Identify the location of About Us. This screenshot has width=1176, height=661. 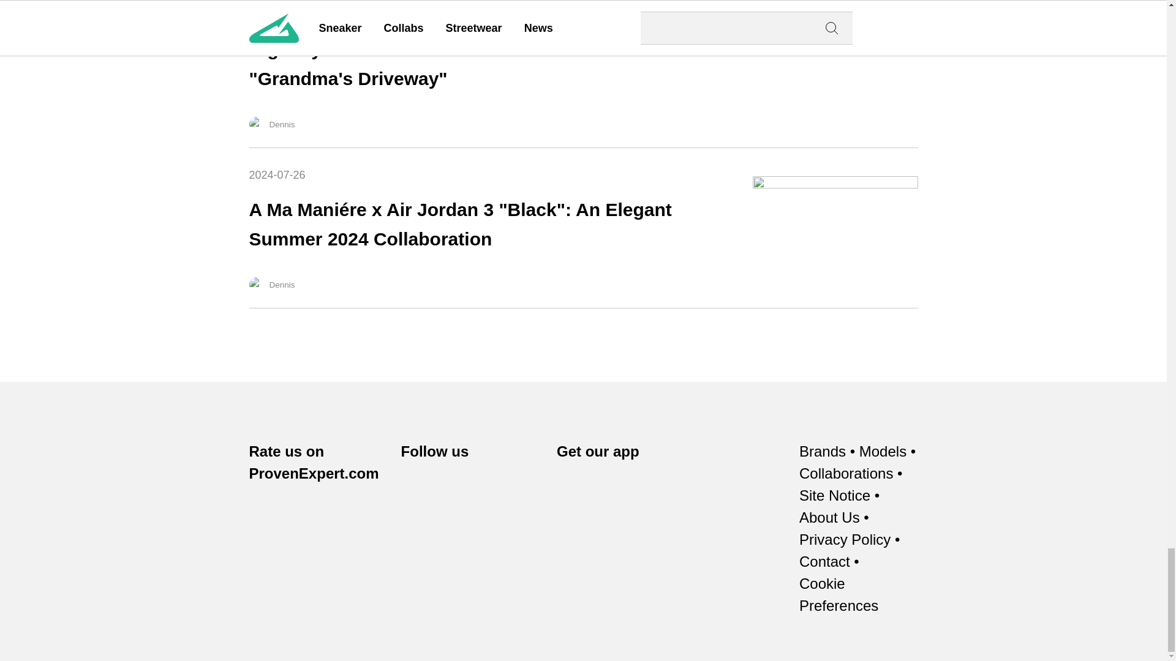
(829, 518).